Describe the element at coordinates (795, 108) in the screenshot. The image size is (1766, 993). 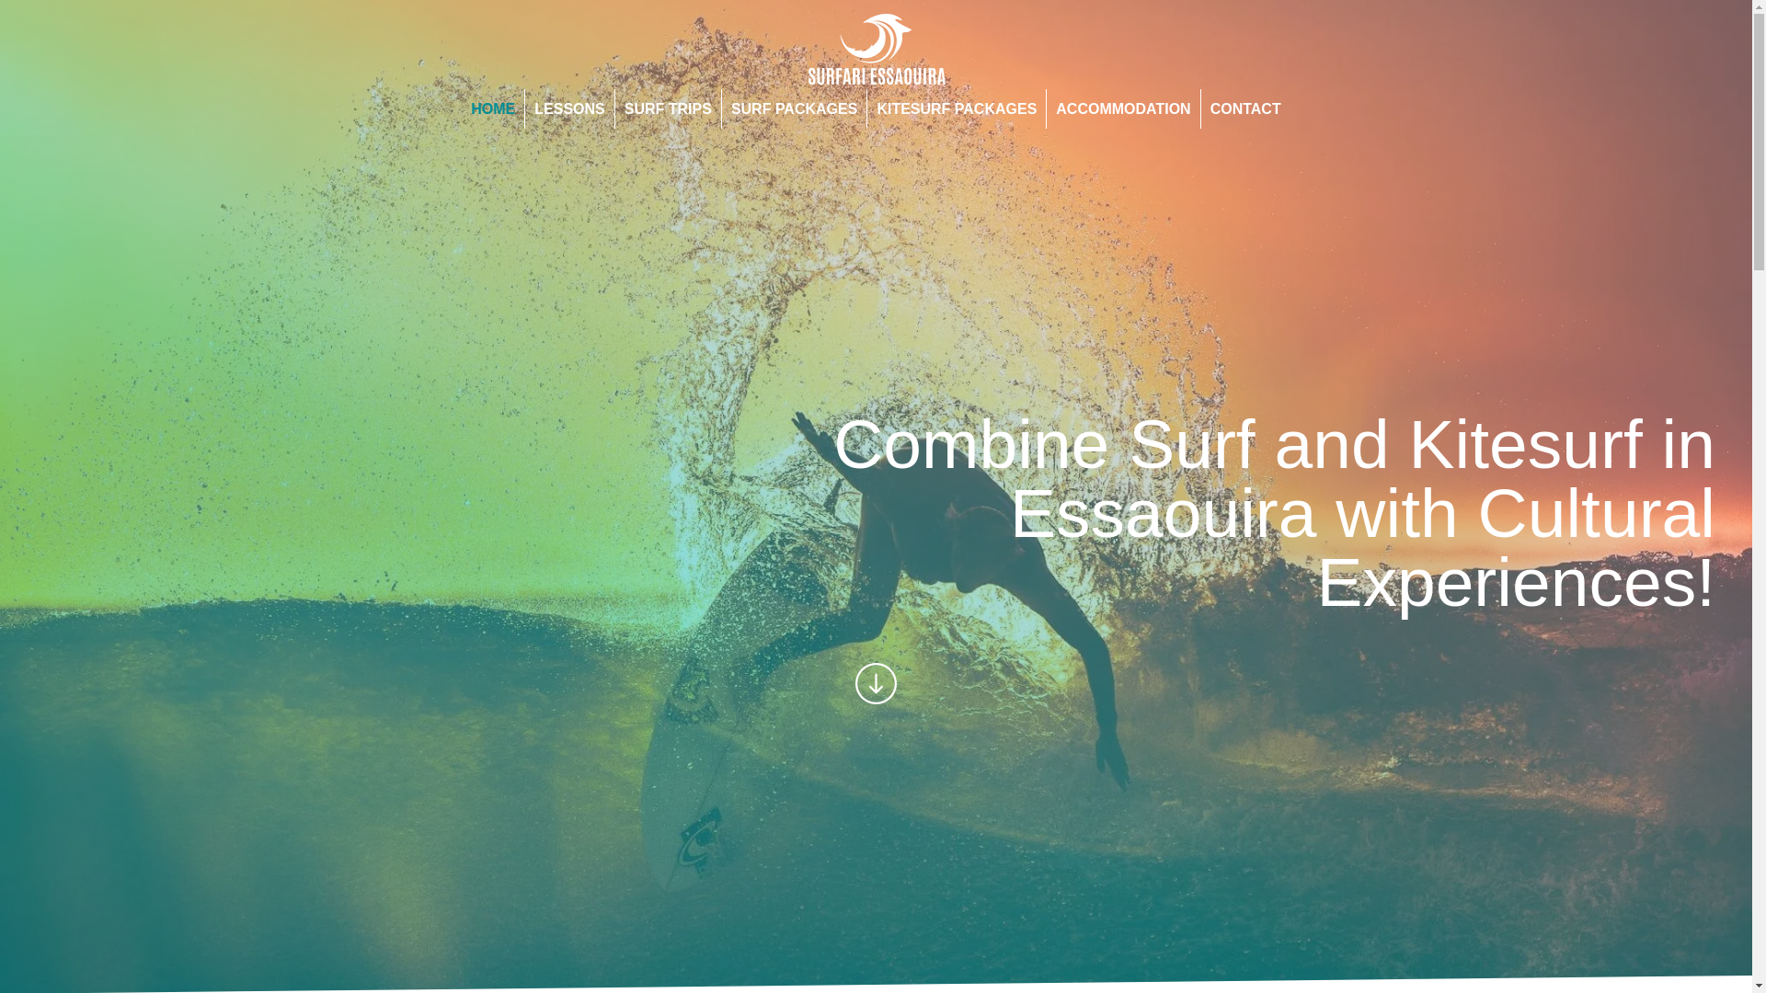
I see `SURF PACKAGES` at that location.